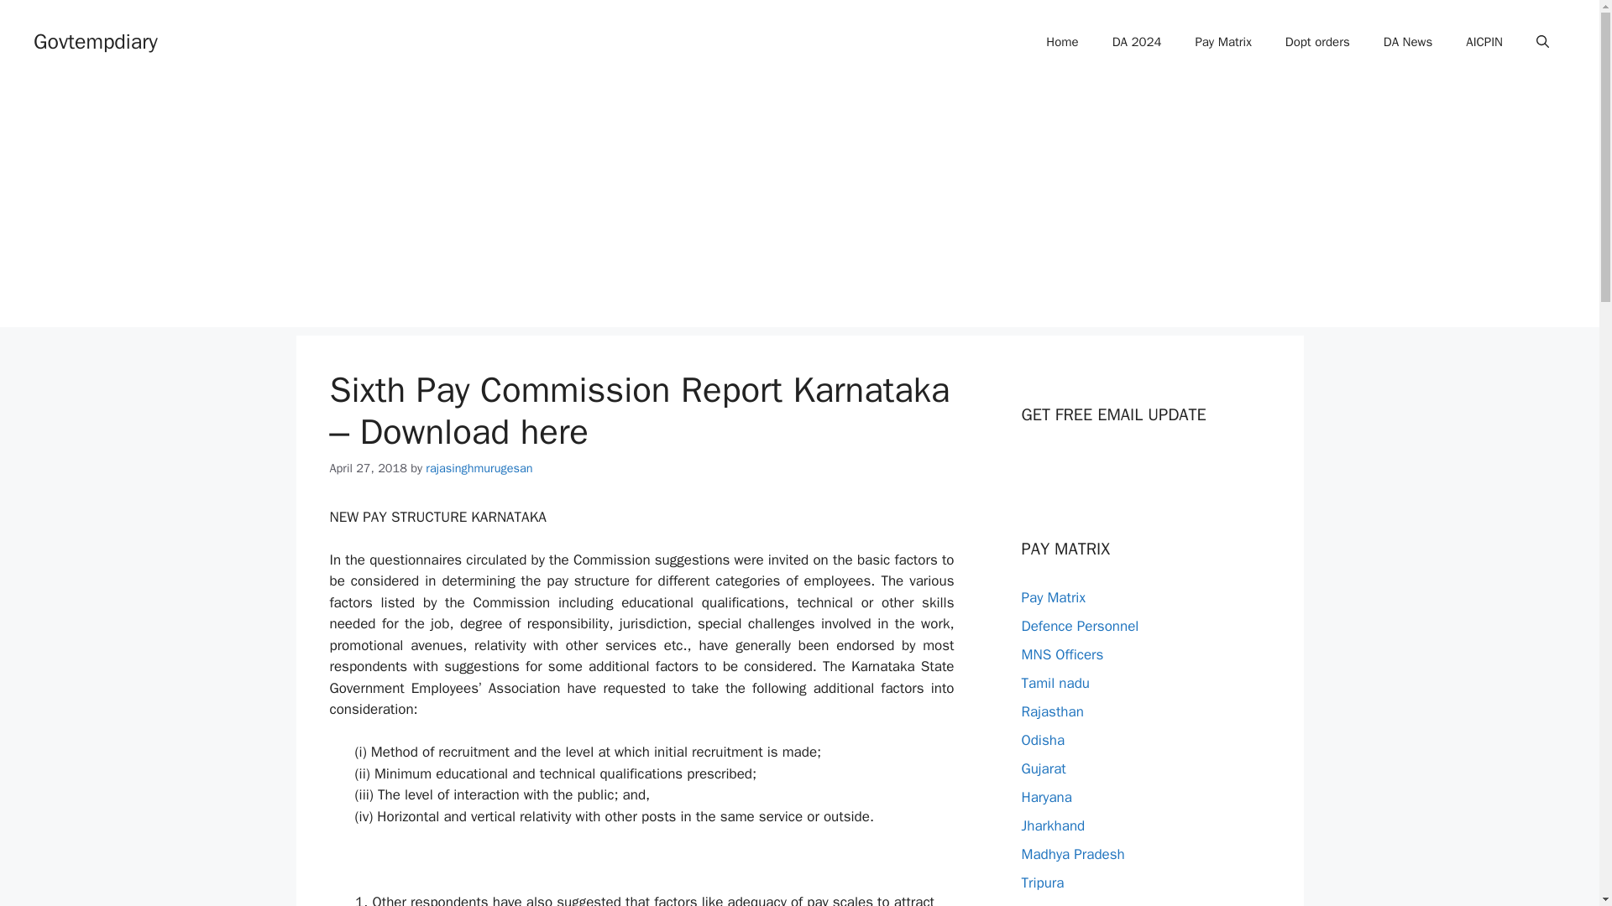 The height and width of the screenshot is (906, 1612). Describe the element at coordinates (1053, 597) in the screenshot. I see `Pay Matrix` at that location.